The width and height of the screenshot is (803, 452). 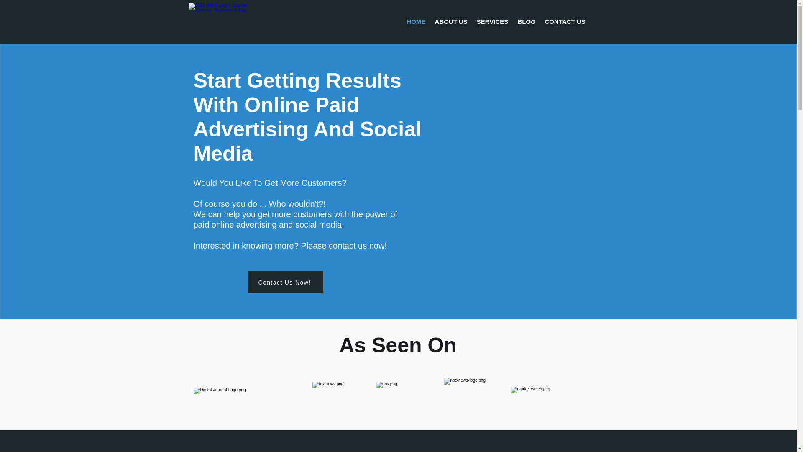 I want to click on Contact Us Now!, so click(x=285, y=282).